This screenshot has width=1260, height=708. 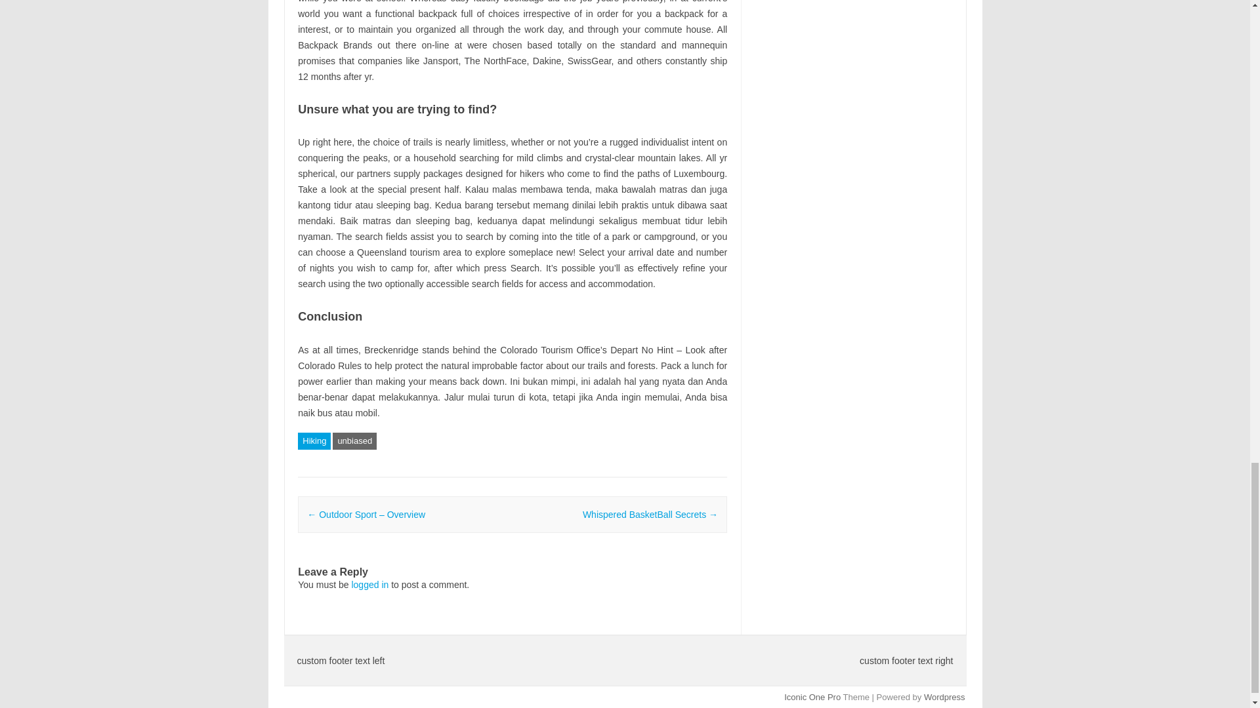 I want to click on logged in, so click(x=369, y=585).